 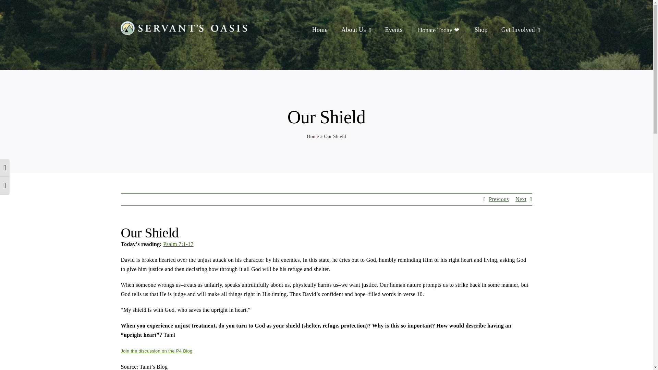 I want to click on Home, so click(x=313, y=136).